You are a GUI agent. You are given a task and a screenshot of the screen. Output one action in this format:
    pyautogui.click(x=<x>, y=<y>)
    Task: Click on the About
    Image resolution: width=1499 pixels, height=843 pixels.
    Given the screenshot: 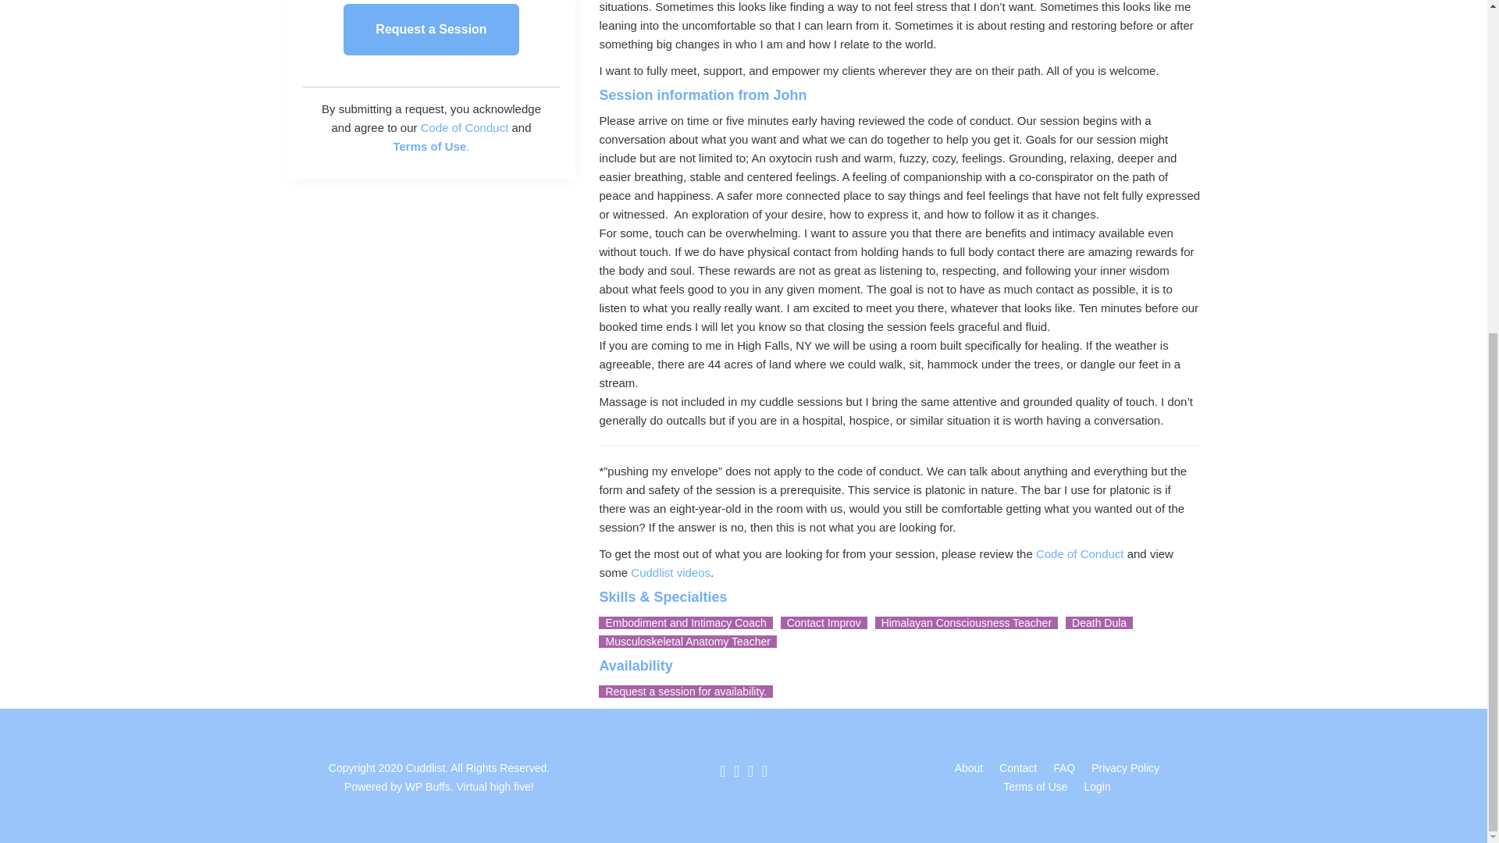 What is the action you would take?
    pyautogui.click(x=969, y=768)
    